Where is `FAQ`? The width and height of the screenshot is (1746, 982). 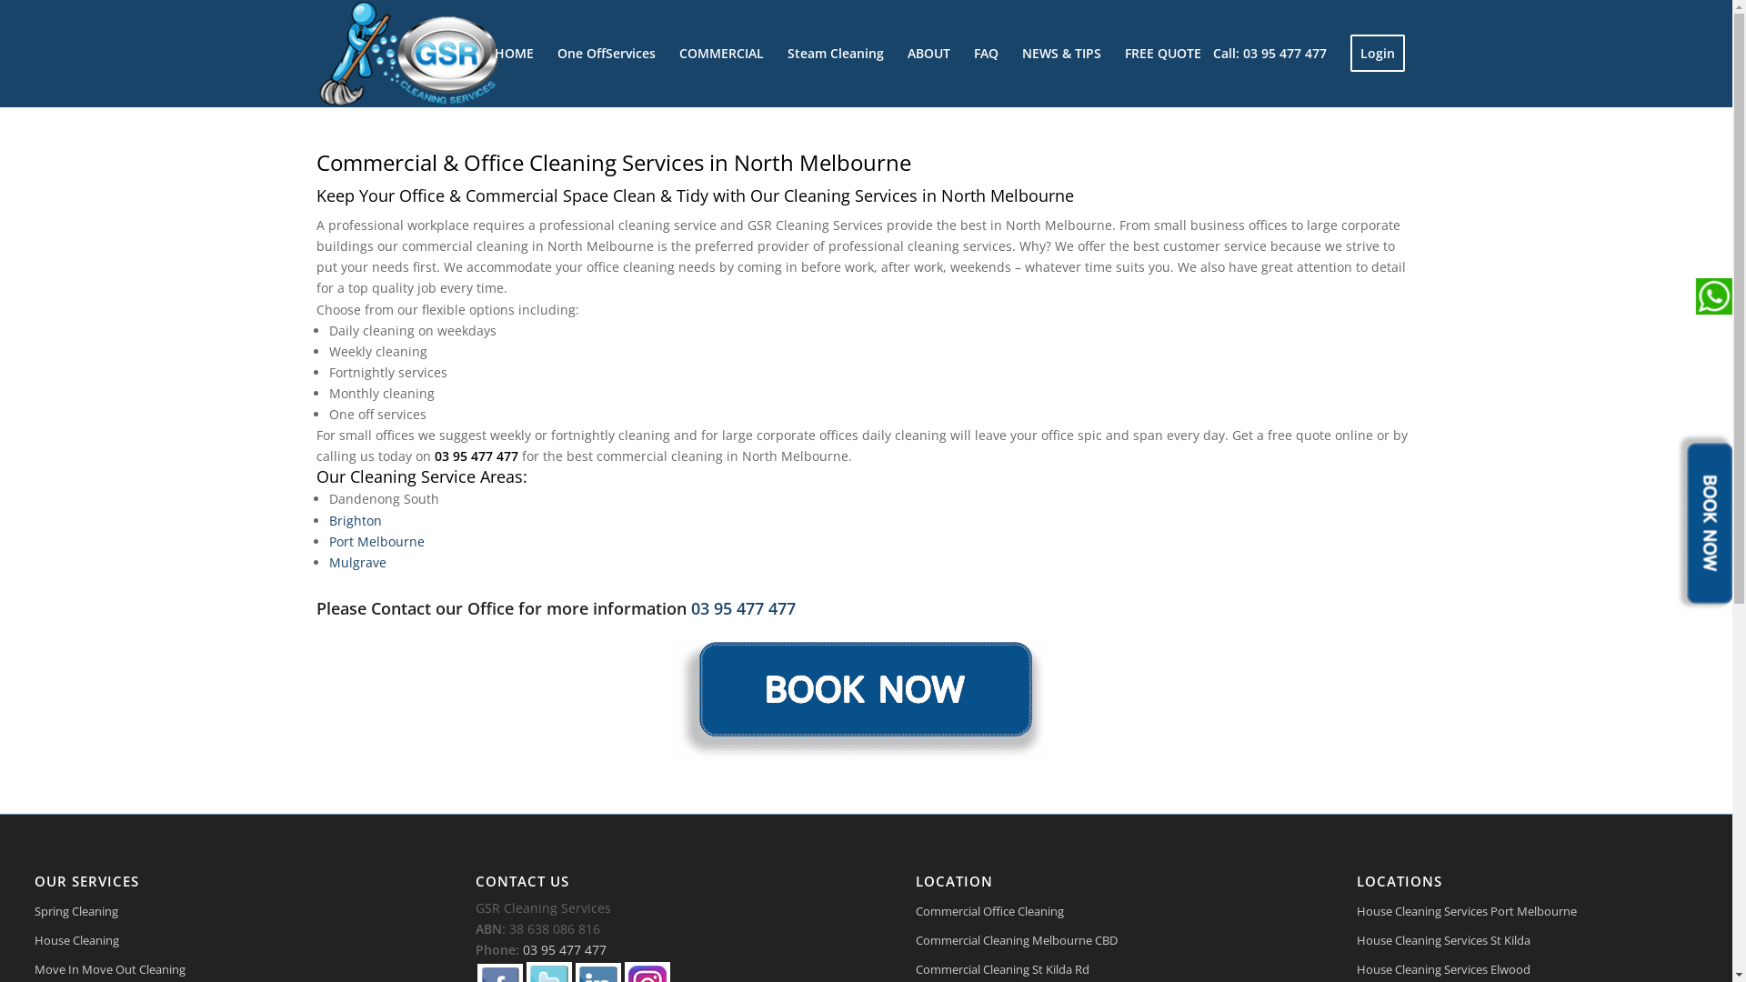 FAQ is located at coordinates (986, 54).